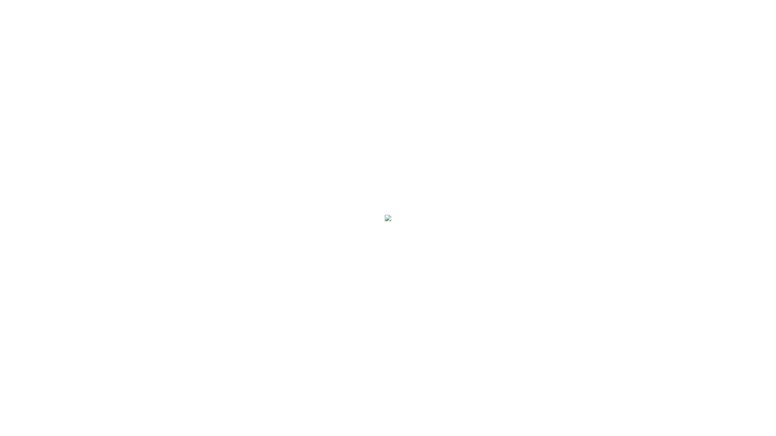 This screenshot has height=436, width=776. What do you see at coordinates (51, 74) in the screenshot?
I see `SUMMER GLAMPING` at bounding box center [51, 74].